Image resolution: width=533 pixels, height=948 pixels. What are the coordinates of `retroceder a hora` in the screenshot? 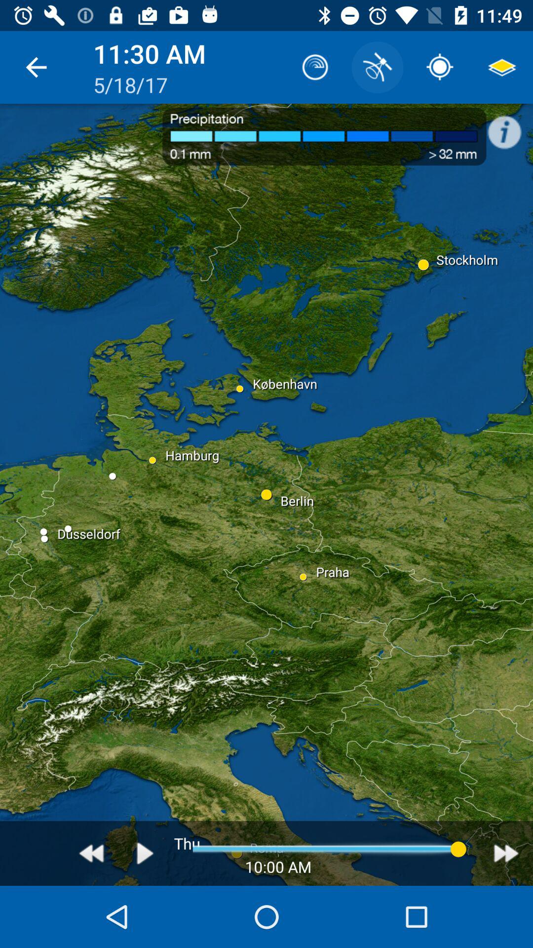 It's located at (92, 853).